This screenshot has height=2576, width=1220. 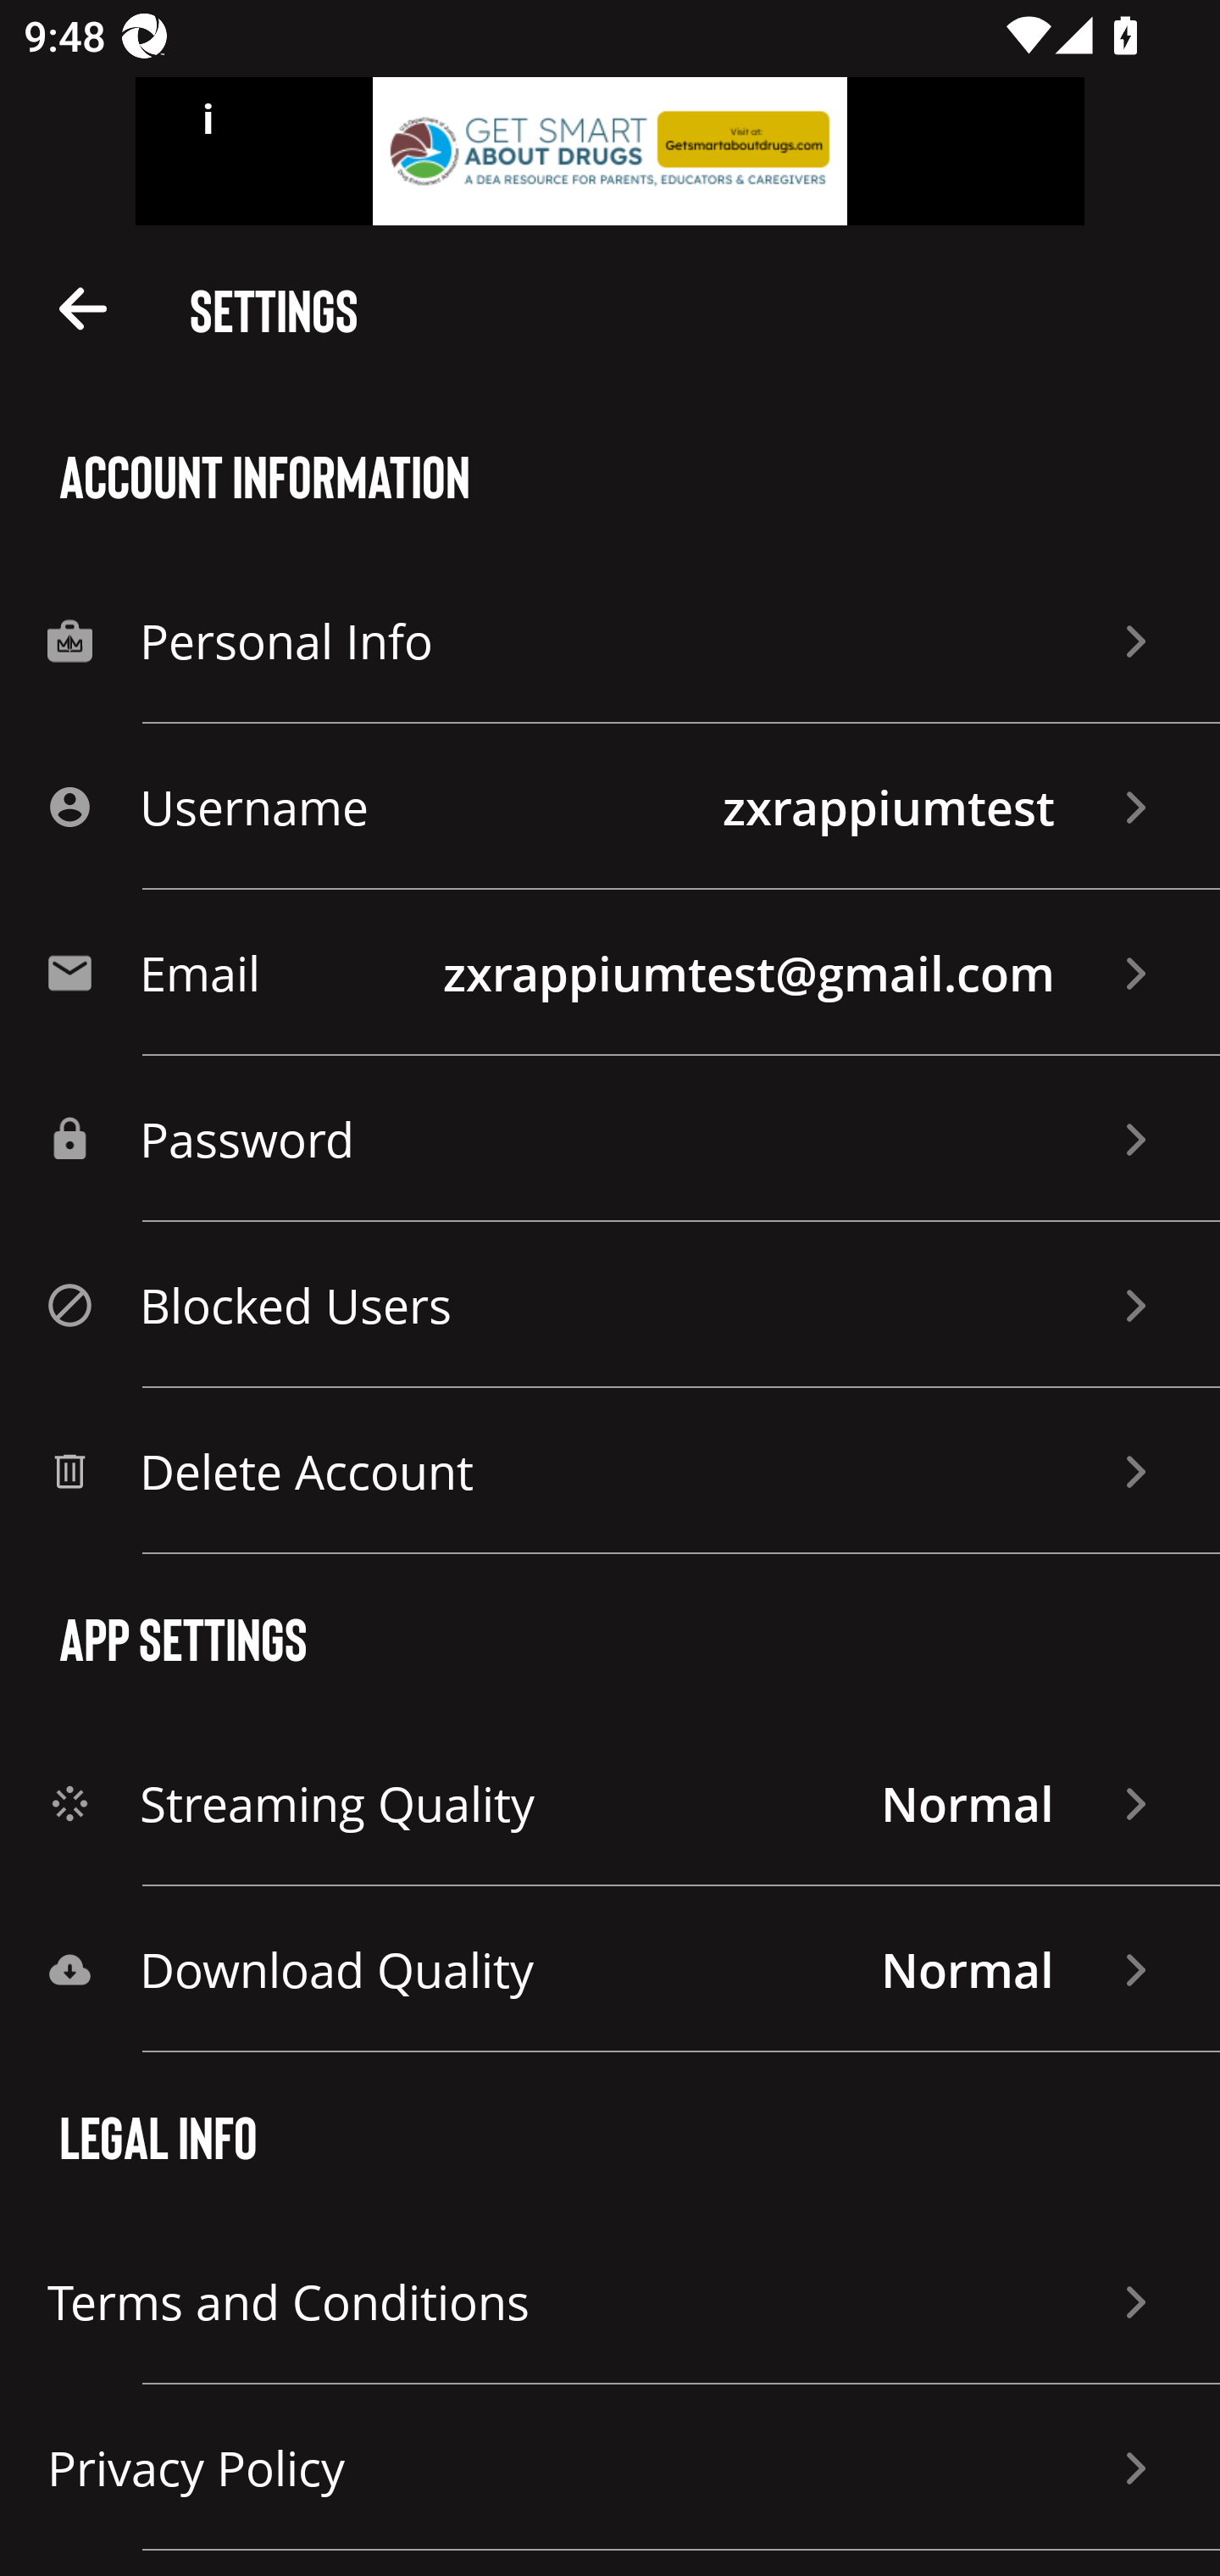 What do you see at coordinates (610, 1803) in the screenshot?
I see `Streaming Quality Normal` at bounding box center [610, 1803].